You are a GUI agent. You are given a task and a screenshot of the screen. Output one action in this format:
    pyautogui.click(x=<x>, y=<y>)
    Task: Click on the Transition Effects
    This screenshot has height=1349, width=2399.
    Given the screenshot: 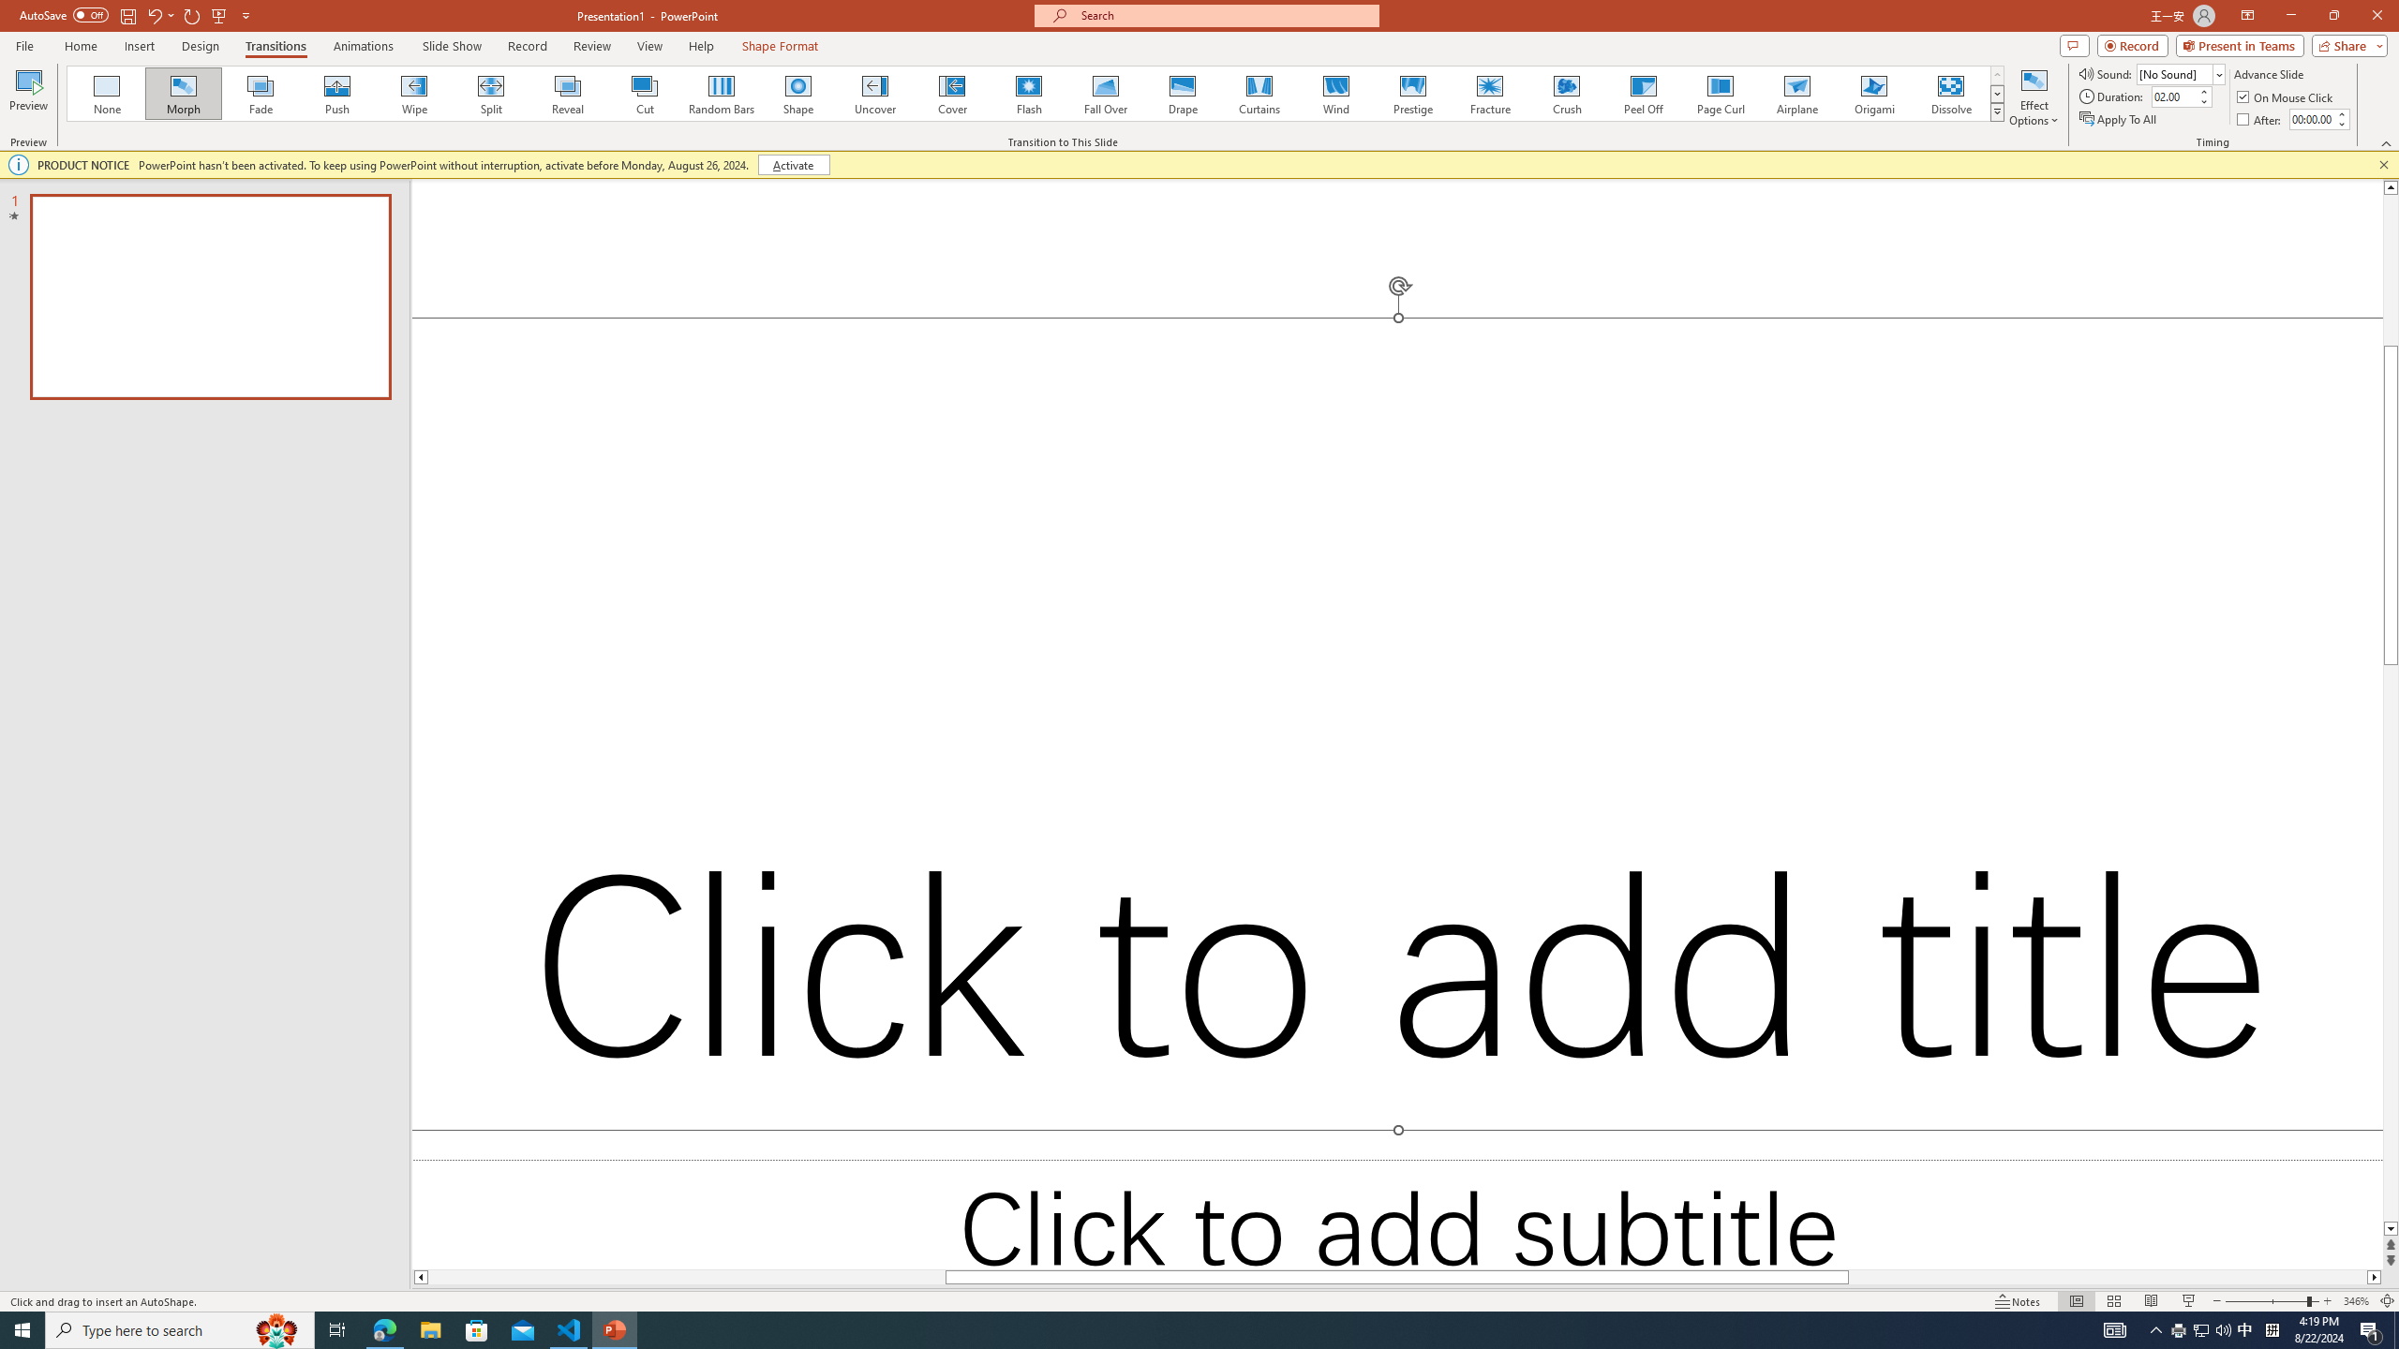 What is the action you would take?
    pyautogui.click(x=1998, y=111)
    